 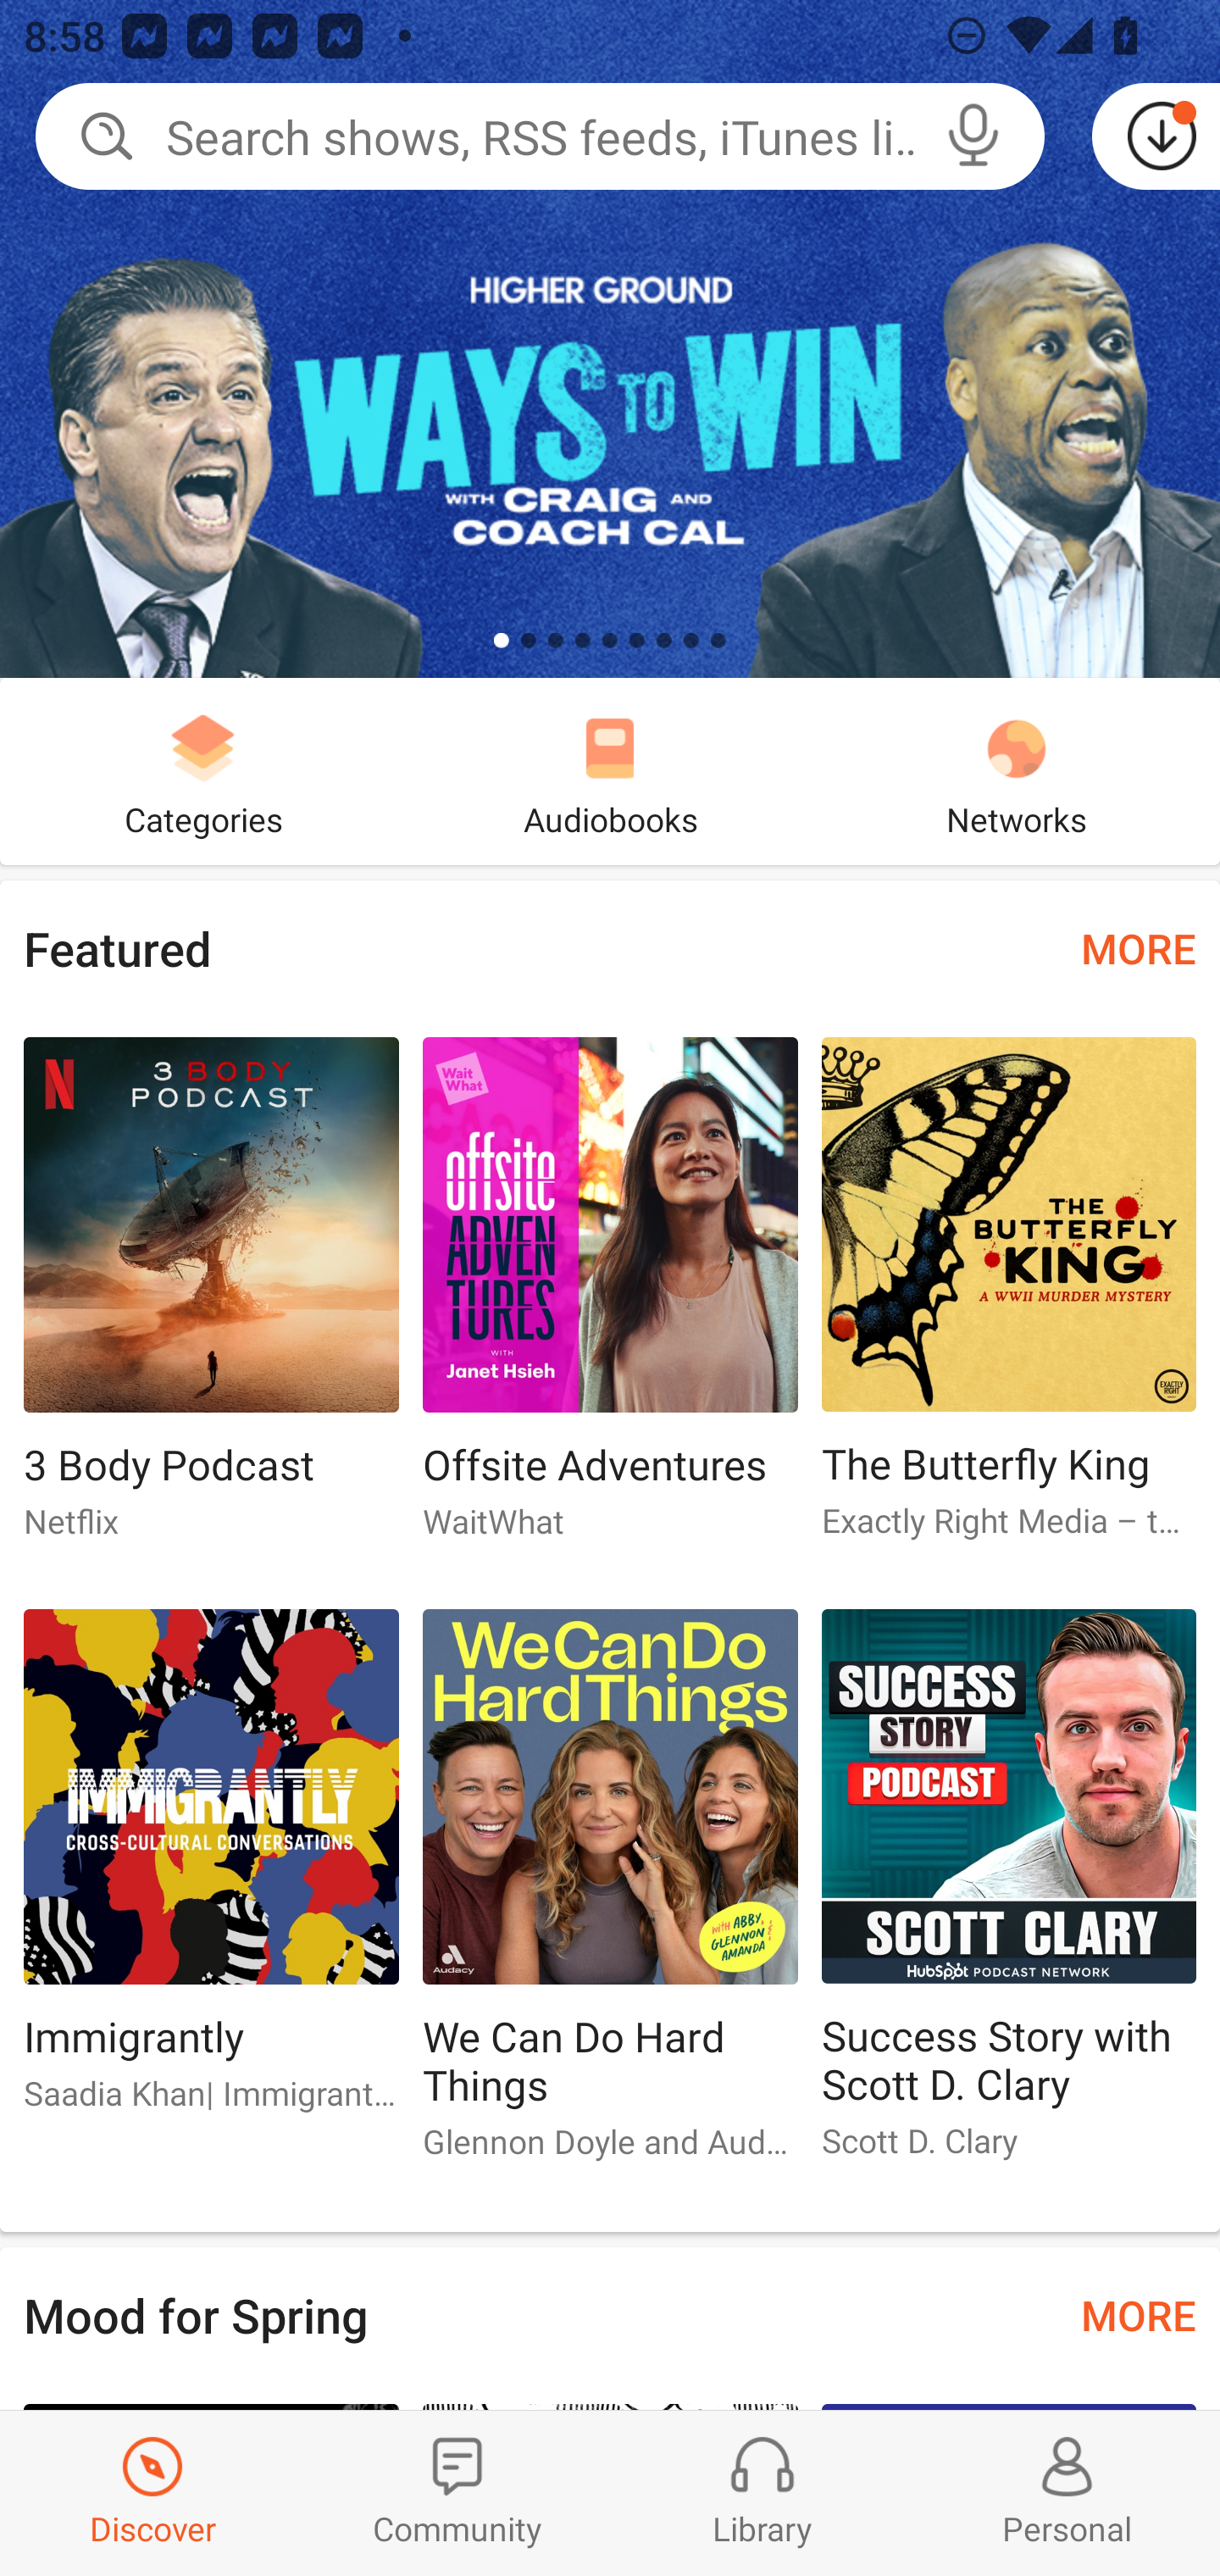 What do you see at coordinates (457, 2493) in the screenshot?
I see `Community` at bounding box center [457, 2493].